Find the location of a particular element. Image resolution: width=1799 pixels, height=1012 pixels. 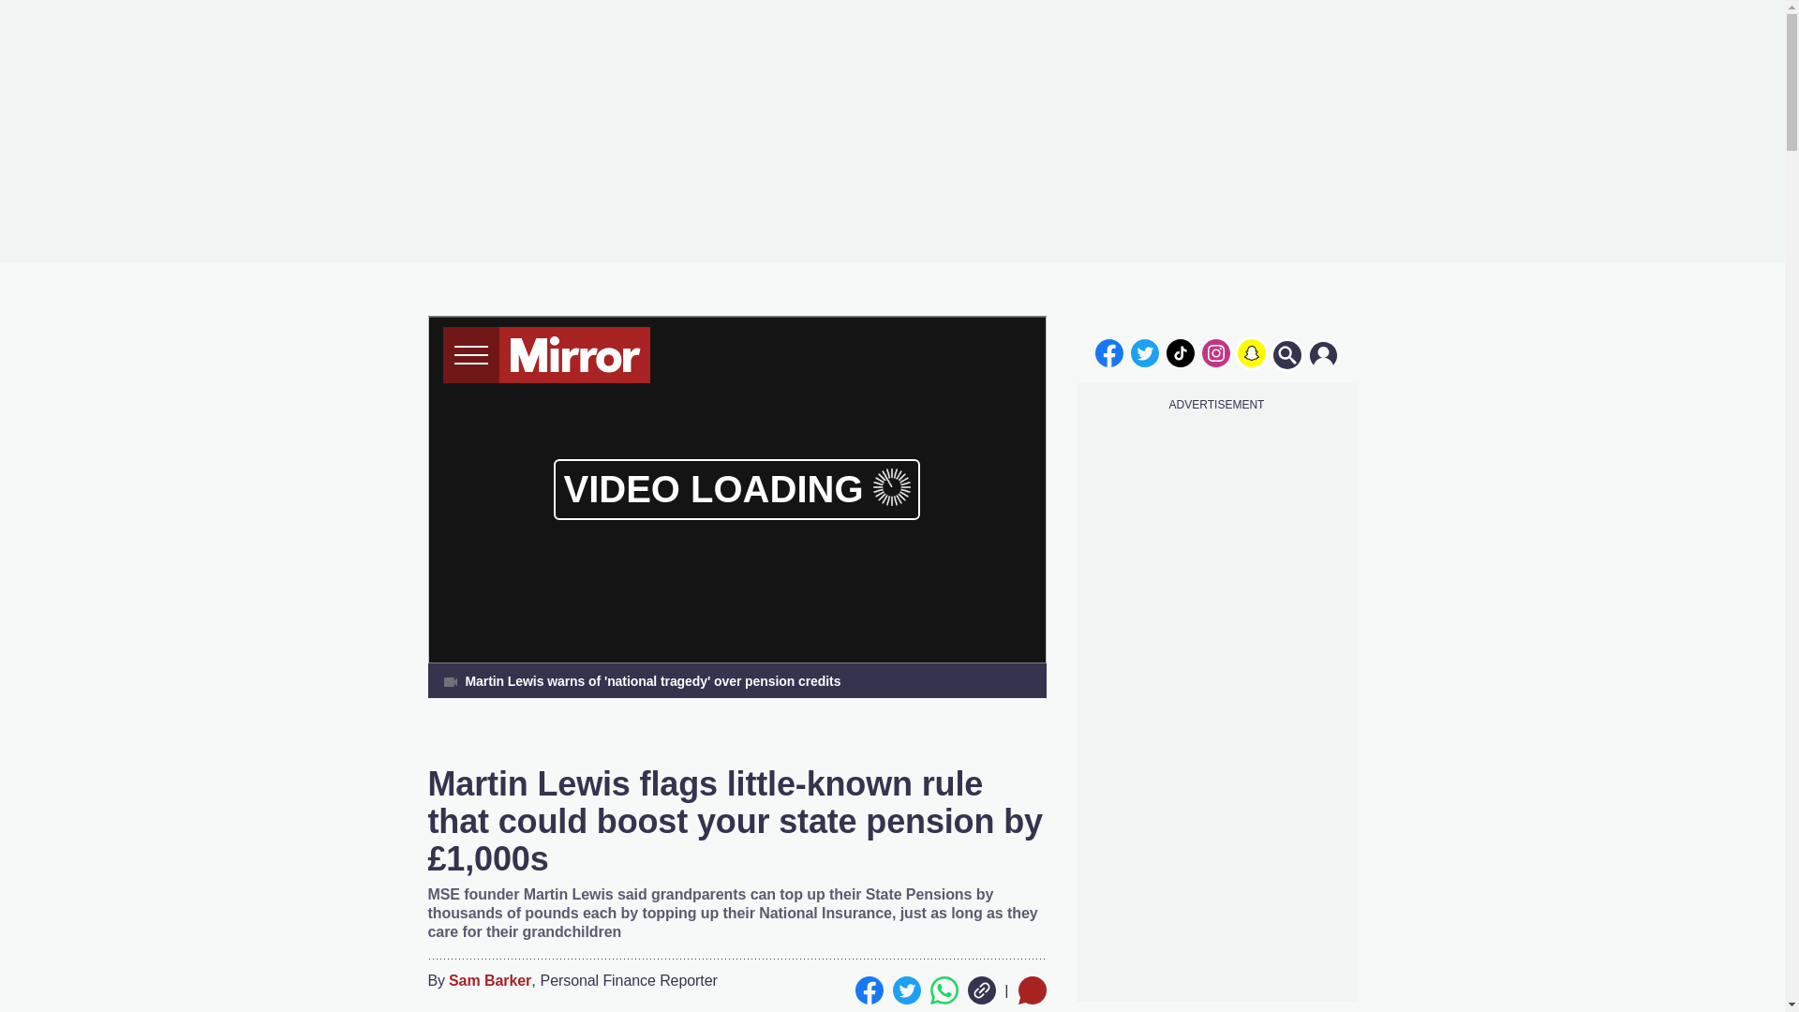

Sam Barker is located at coordinates (489, 981).